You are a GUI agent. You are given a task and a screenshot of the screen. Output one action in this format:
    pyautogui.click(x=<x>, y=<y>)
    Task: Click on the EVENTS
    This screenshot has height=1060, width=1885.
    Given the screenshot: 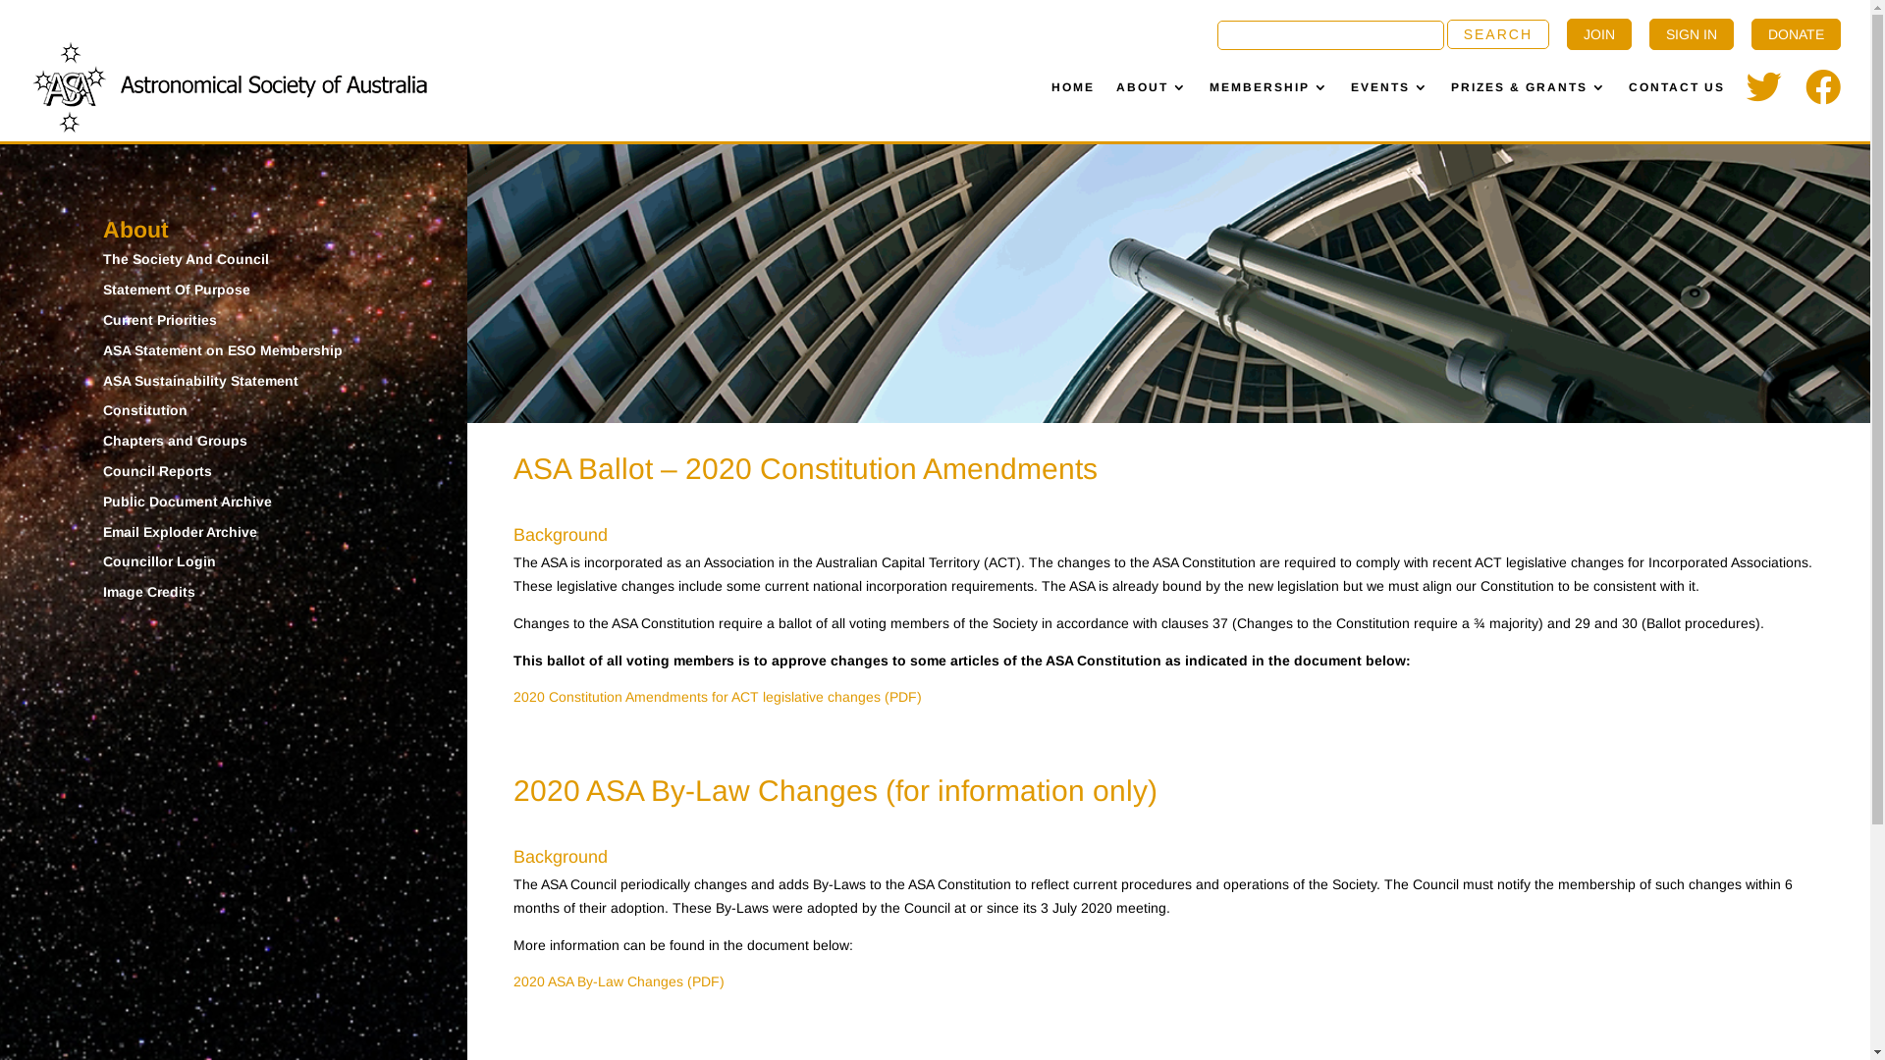 What is the action you would take?
    pyautogui.click(x=1390, y=87)
    